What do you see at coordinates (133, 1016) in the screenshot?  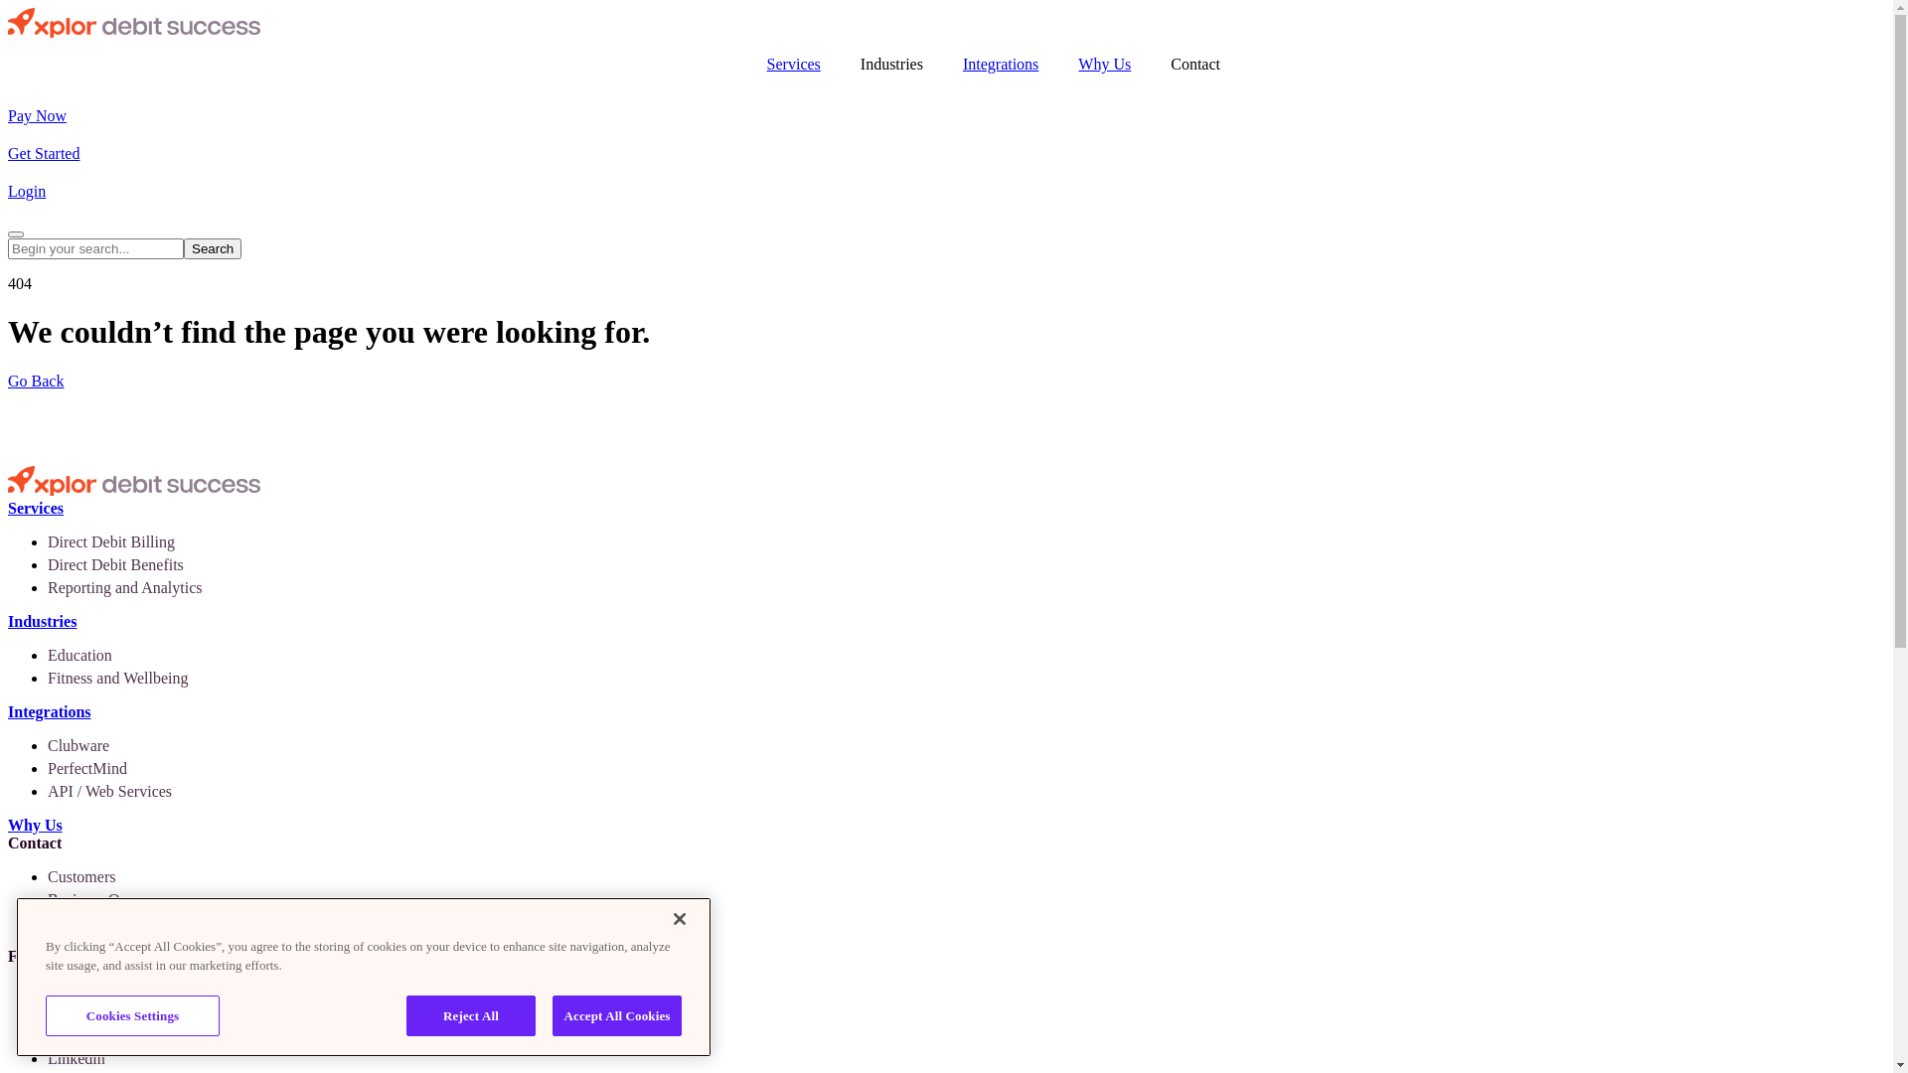 I see `Cookies Settings` at bounding box center [133, 1016].